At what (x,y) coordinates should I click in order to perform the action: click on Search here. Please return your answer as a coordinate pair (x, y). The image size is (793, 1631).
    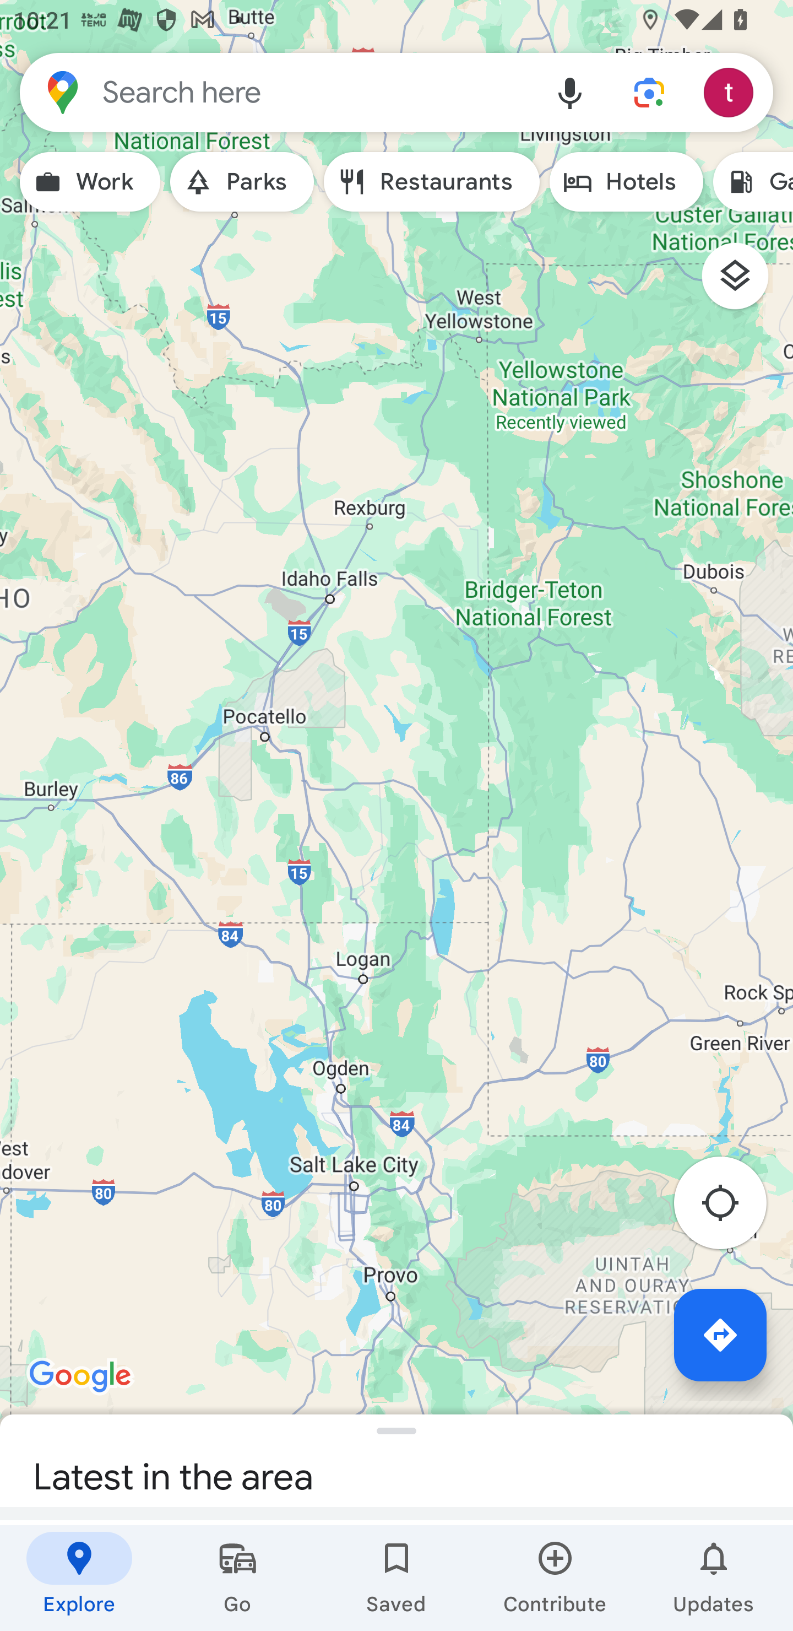
    Looking at the image, I should click on (275, 91).